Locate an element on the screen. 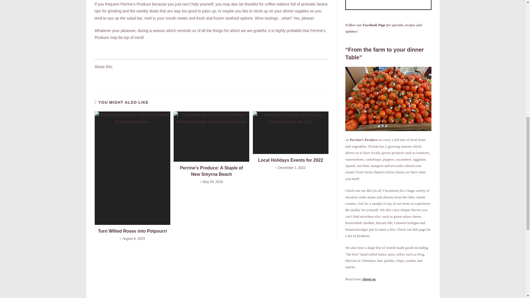 This screenshot has width=530, height=298. Click to share on Facebook is located at coordinates (99, 77).